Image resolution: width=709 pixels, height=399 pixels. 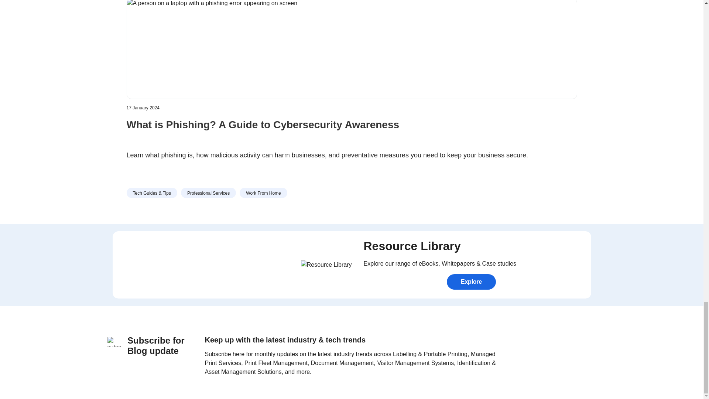 What do you see at coordinates (352, 130) in the screenshot?
I see `What is Phishing? A Guide to Cybersecurity Awareness` at bounding box center [352, 130].